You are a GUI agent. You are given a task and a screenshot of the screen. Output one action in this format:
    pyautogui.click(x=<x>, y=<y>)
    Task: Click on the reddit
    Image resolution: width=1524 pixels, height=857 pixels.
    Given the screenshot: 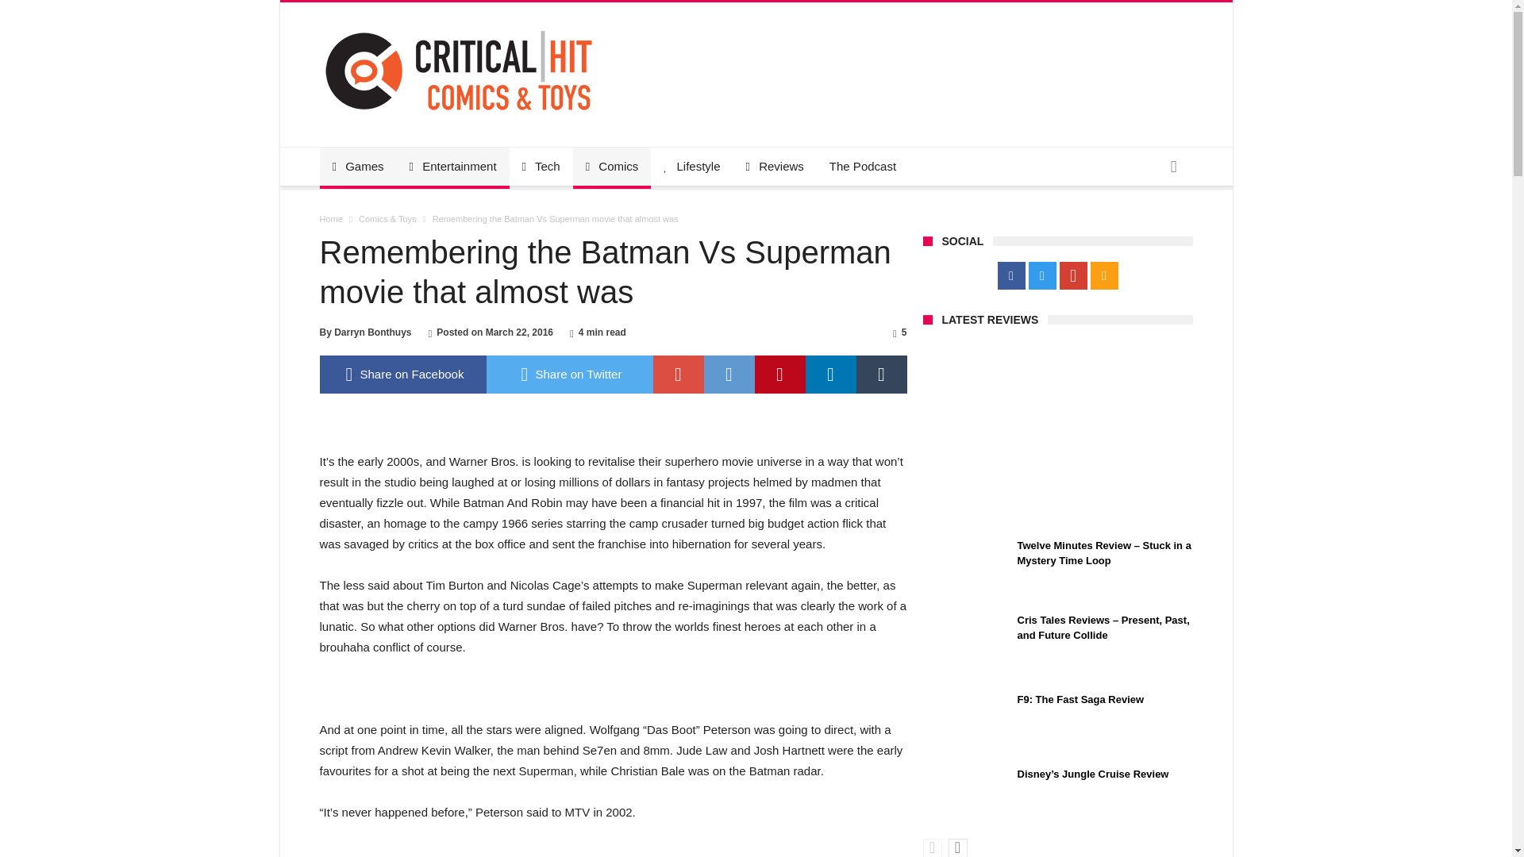 What is the action you would take?
    pyautogui.click(x=729, y=375)
    